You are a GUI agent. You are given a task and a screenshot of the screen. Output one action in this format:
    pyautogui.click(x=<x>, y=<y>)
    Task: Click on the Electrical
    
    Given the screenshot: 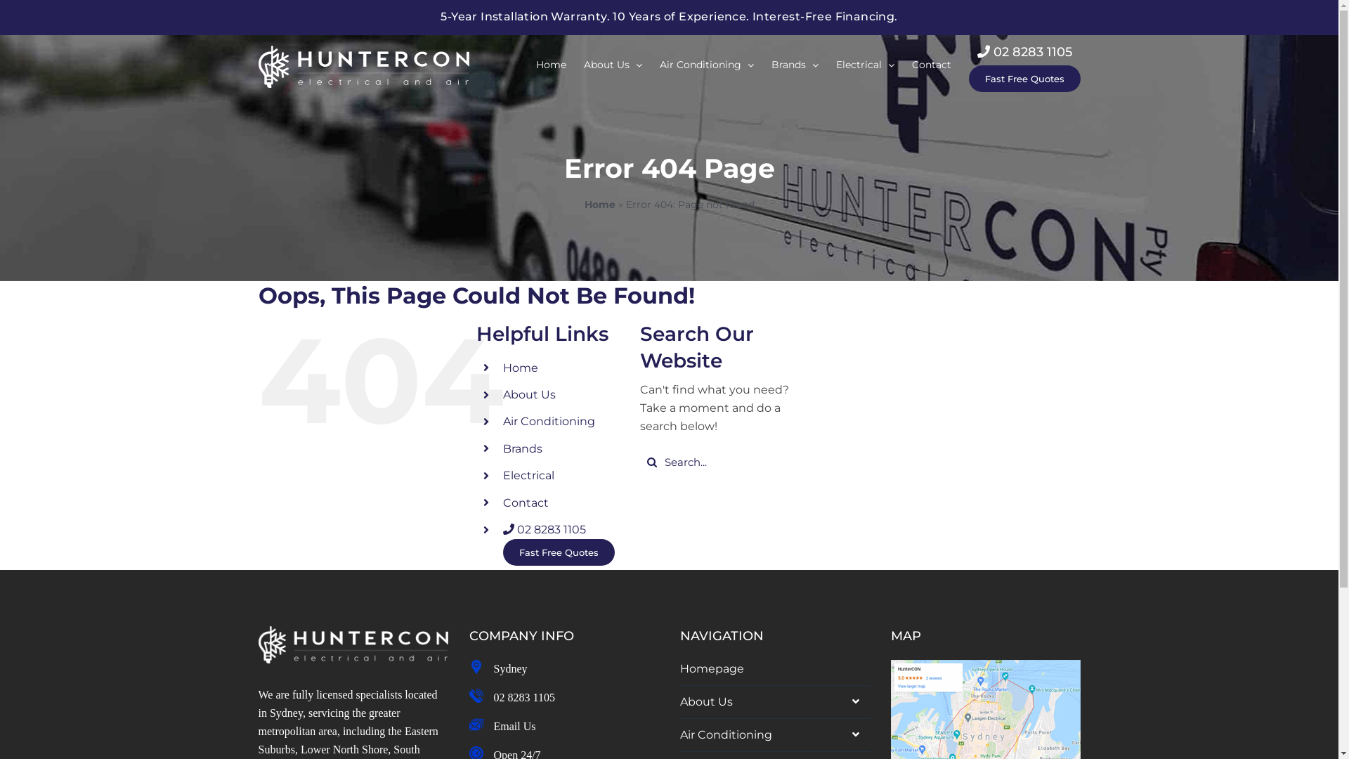 What is the action you would take?
    pyautogui.click(x=528, y=475)
    